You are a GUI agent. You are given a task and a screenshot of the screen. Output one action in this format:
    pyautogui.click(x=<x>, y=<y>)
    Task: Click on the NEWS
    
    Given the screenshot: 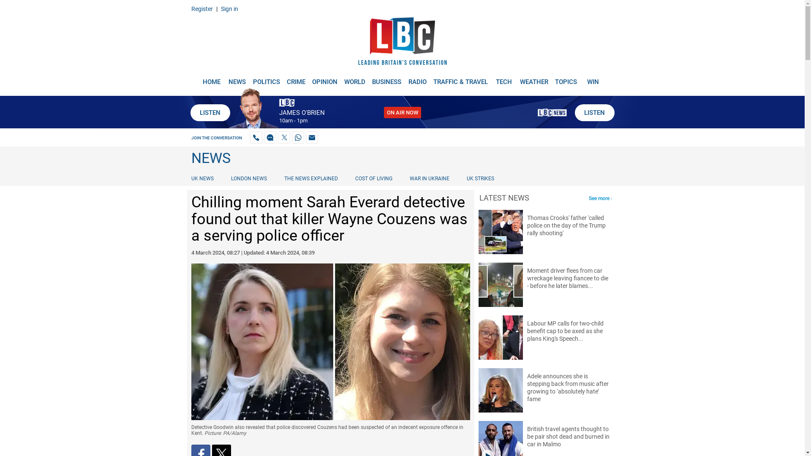 What is the action you would take?
    pyautogui.click(x=237, y=79)
    